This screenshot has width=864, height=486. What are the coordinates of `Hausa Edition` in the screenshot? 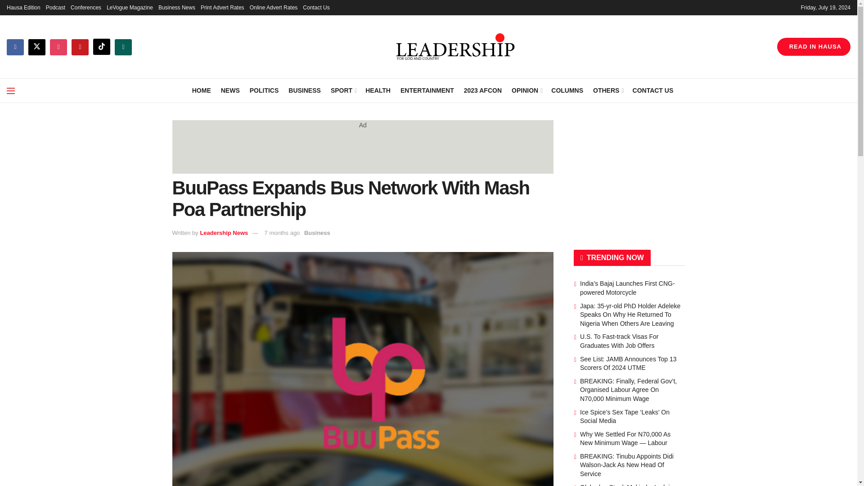 It's located at (23, 7).